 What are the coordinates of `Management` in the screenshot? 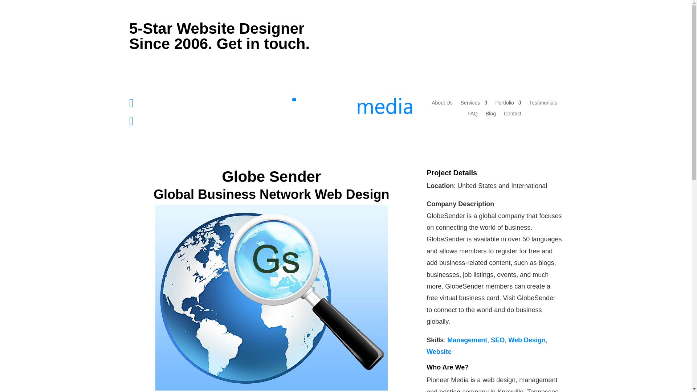 It's located at (467, 340).